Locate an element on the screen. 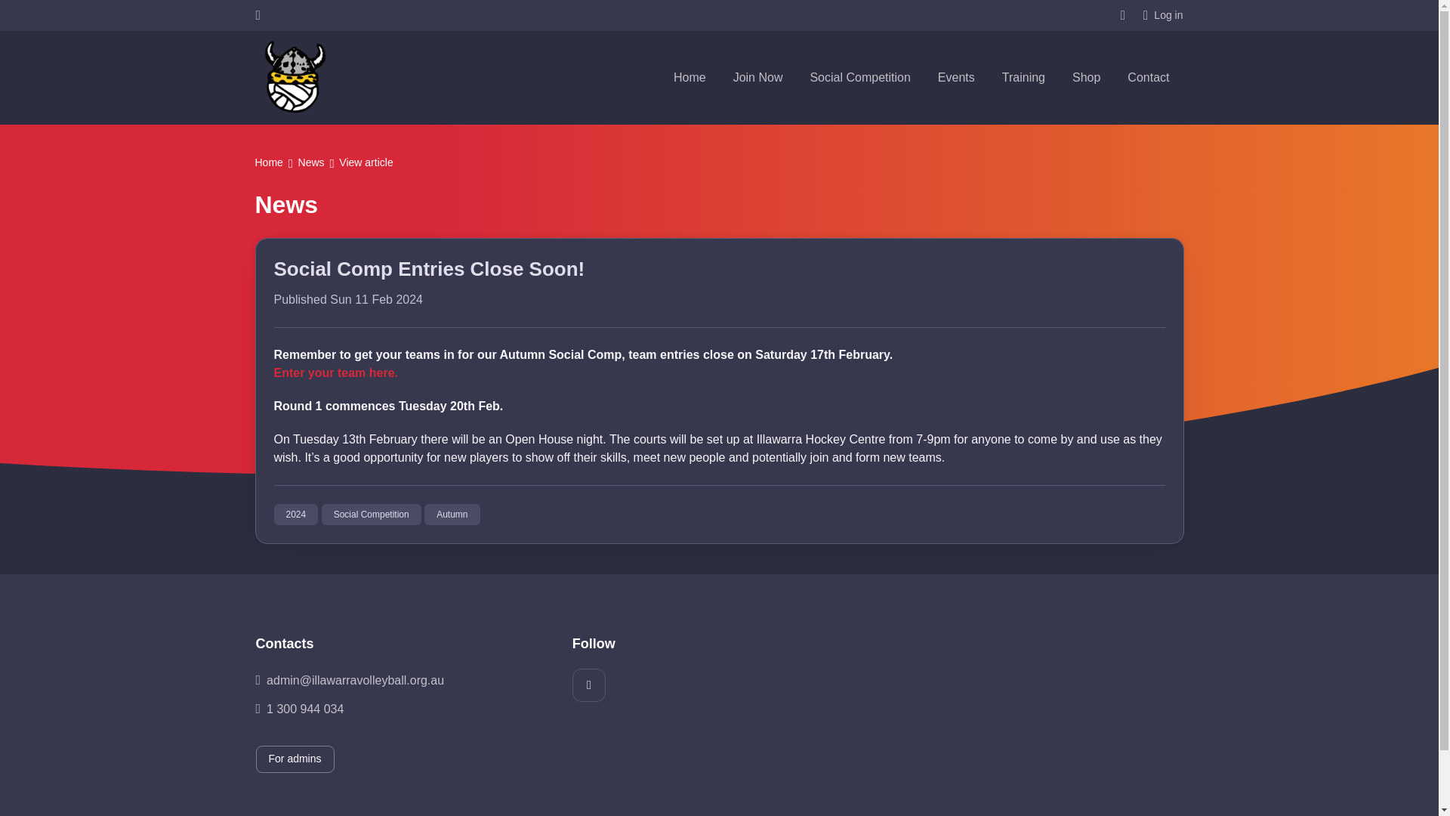 The height and width of the screenshot is (816, 1450). Join Now is located at coordinates (757, 77).